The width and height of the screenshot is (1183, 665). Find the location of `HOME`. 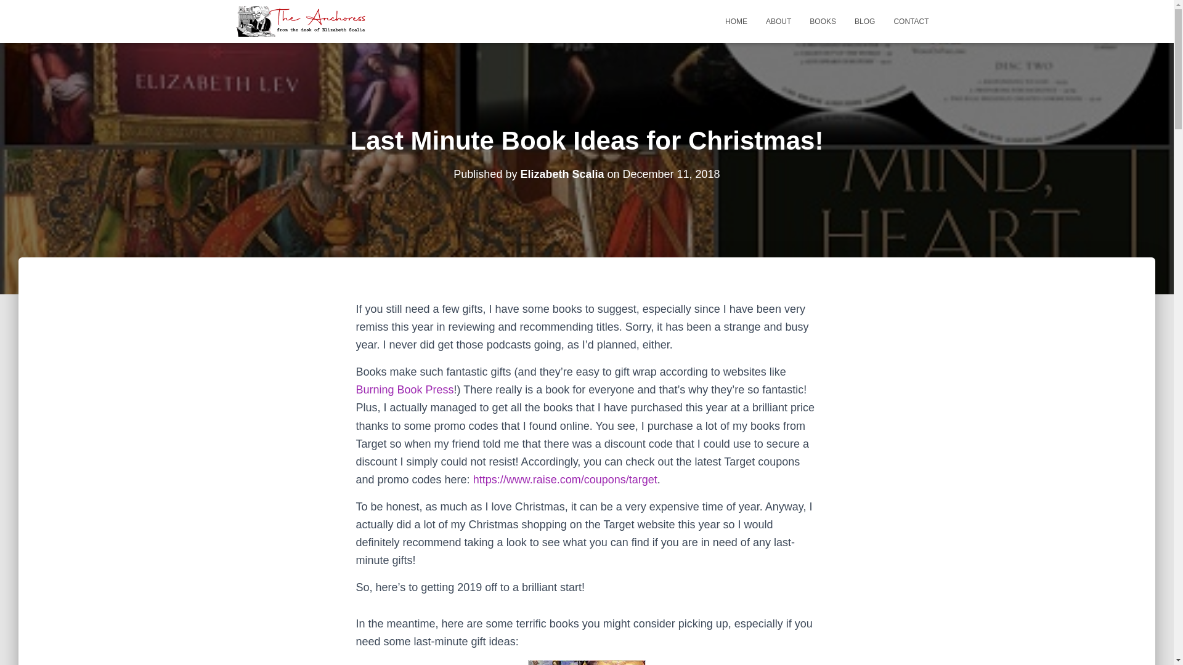

HOME is located at coordinates (736, 21).